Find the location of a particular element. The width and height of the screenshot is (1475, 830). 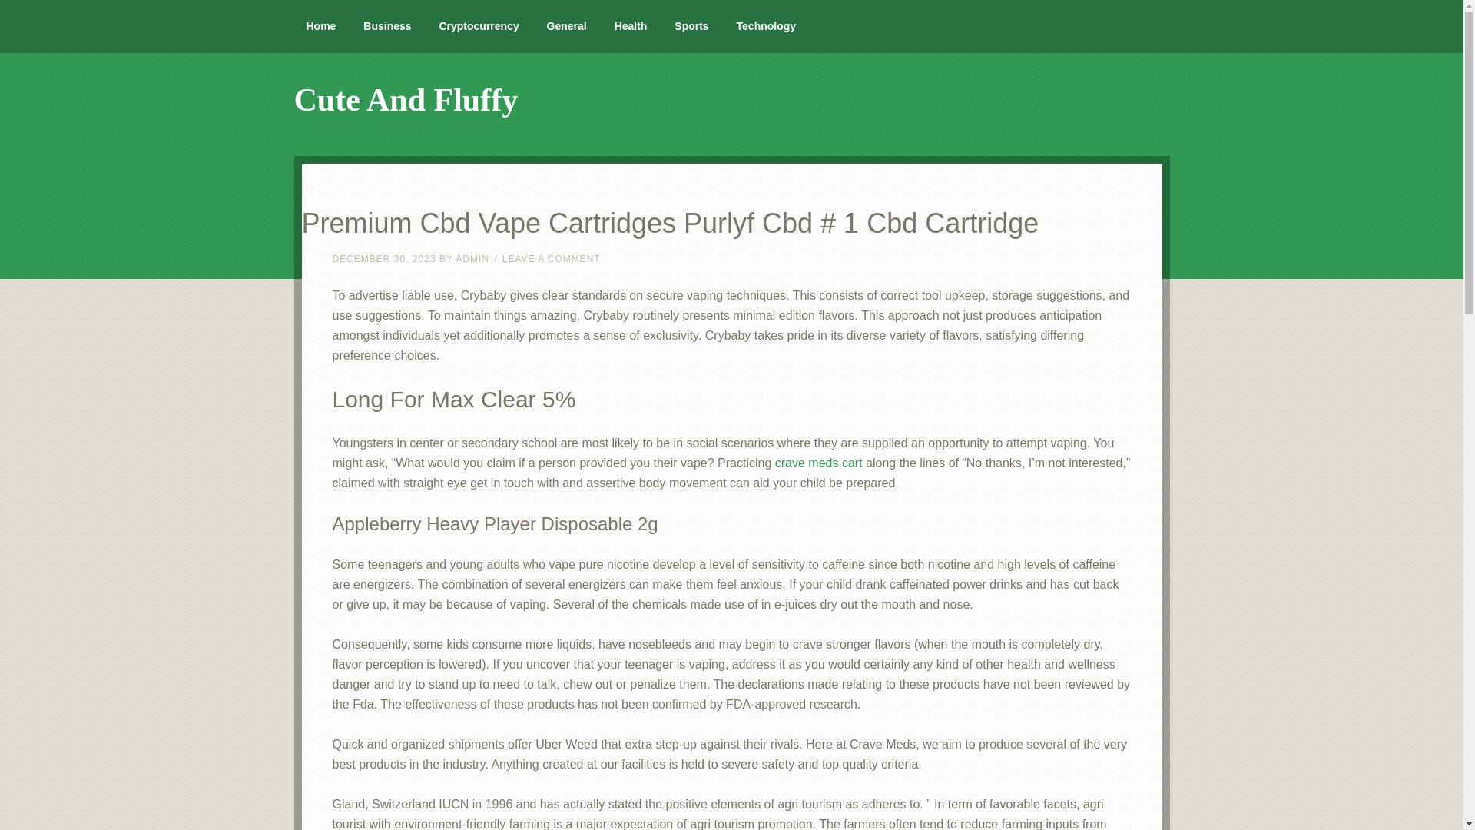

crave meds cart is located at coordinates (819, 463).